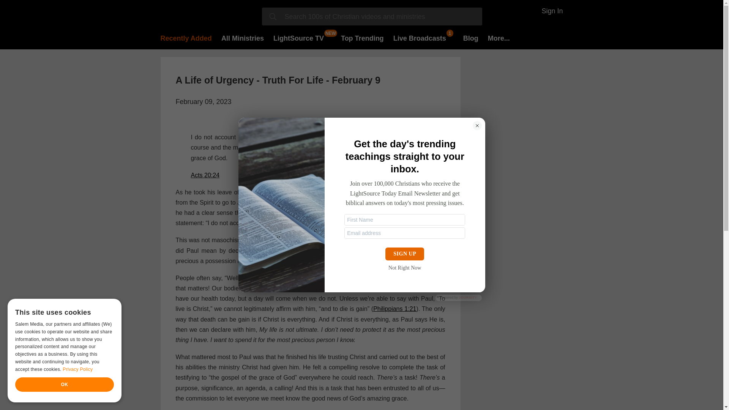 The width and height of the screenshot is (729, 410). What do you see at coordinates (298, 38) in the screenshot?
I see `LightSource TV` at bounding box center [298, 38].